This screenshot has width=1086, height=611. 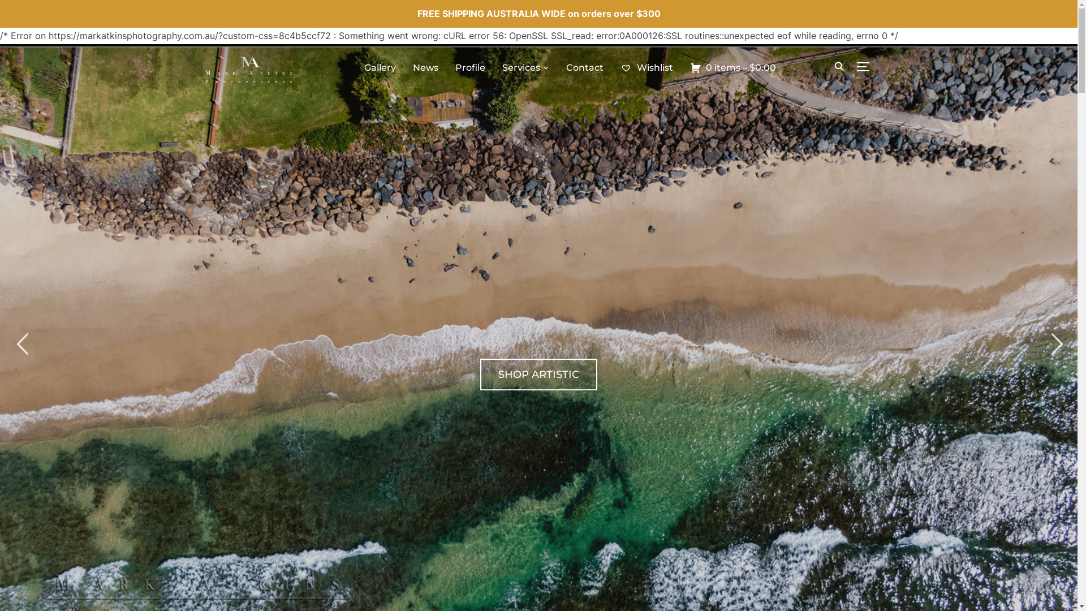 I want to click on Previous, so click(x=22, y=344).